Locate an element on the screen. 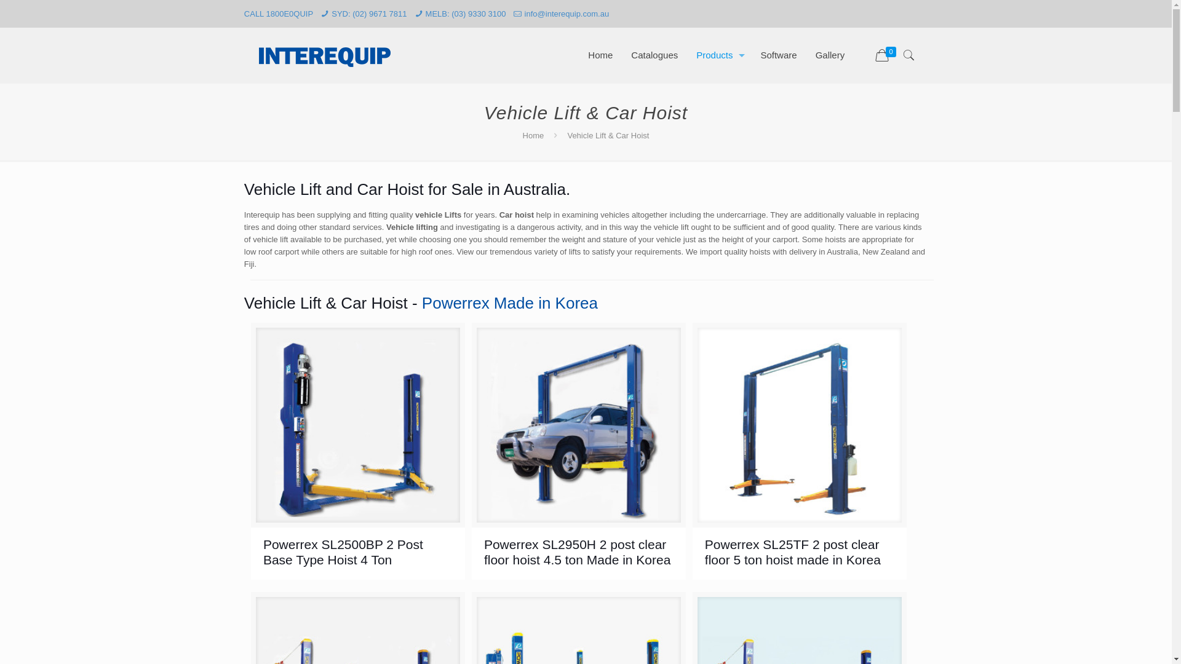 The image size is (1181, 664). Home is located at coordinates (534, 135).